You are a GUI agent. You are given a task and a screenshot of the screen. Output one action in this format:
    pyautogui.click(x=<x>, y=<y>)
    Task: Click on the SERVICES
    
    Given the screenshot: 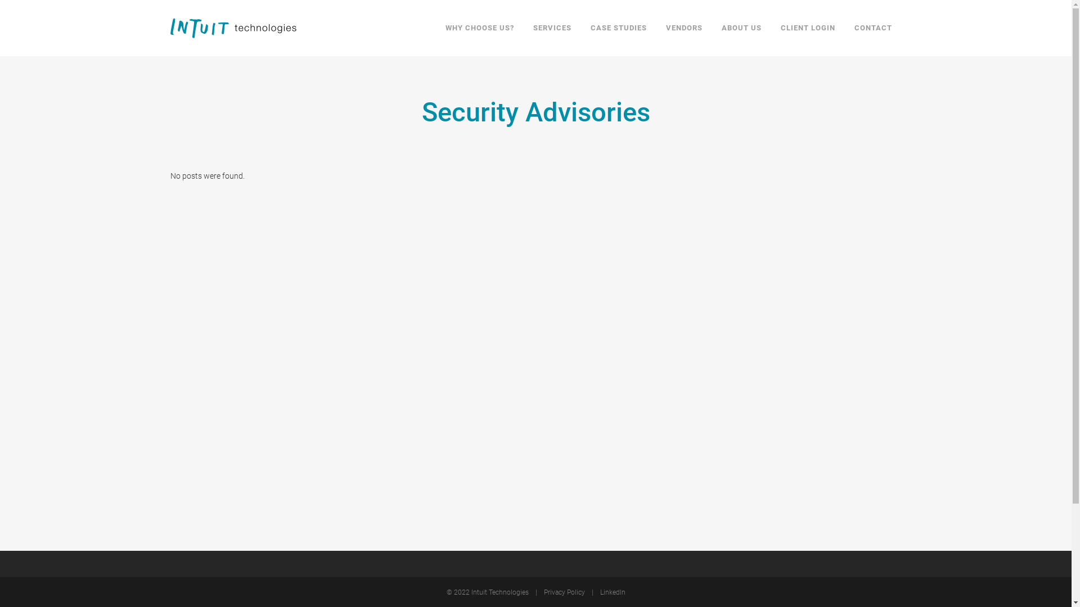 What is the action you would take?
    pyautogui.click(x=552, y=28)
    